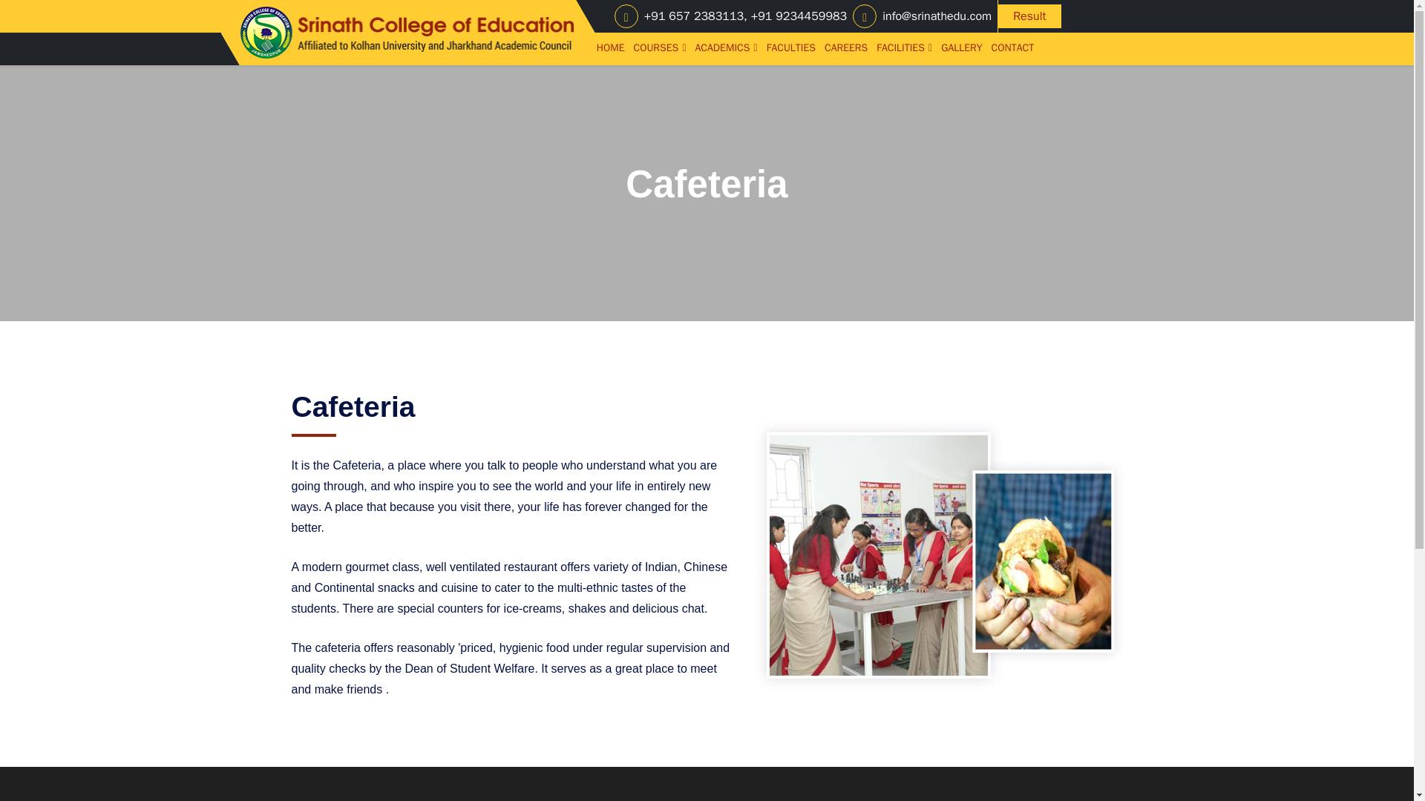 This screenshot has width=1425, height=801. I want to click on GALLERY, so click(962, 47).